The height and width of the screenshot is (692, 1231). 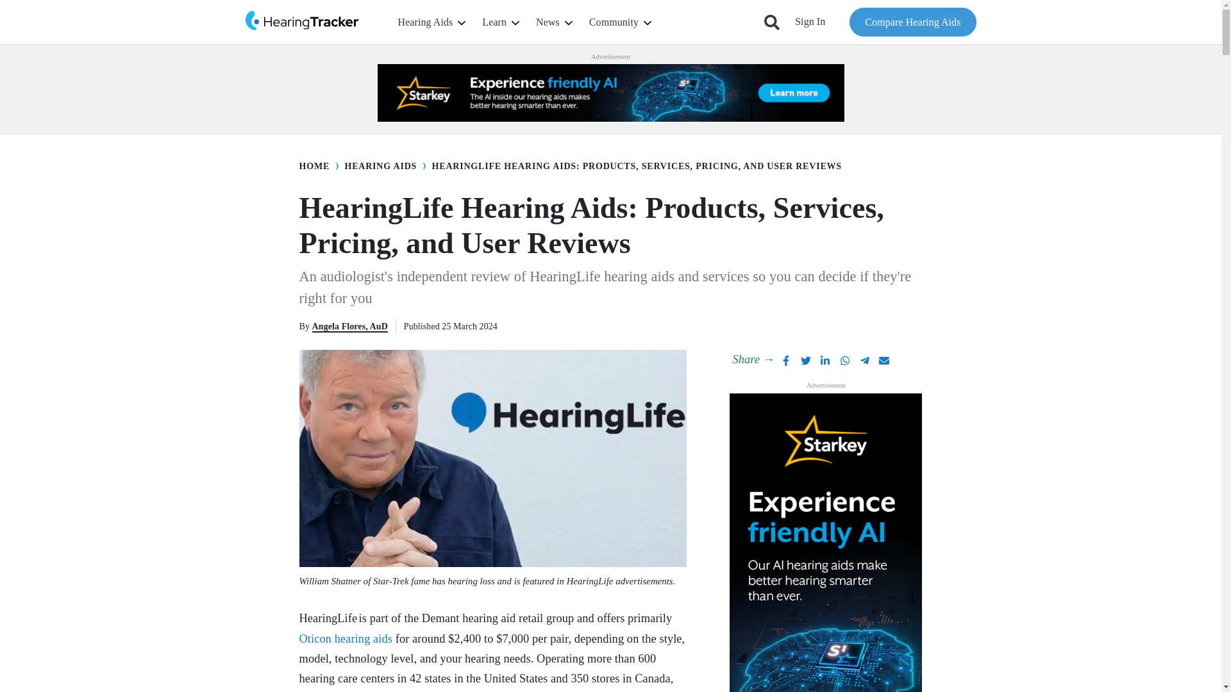 What do you see at coordinates (492, 458) in the screenshot?
I see `William Shatner Hearinglife Commercial` at bounding box center [492, 458].